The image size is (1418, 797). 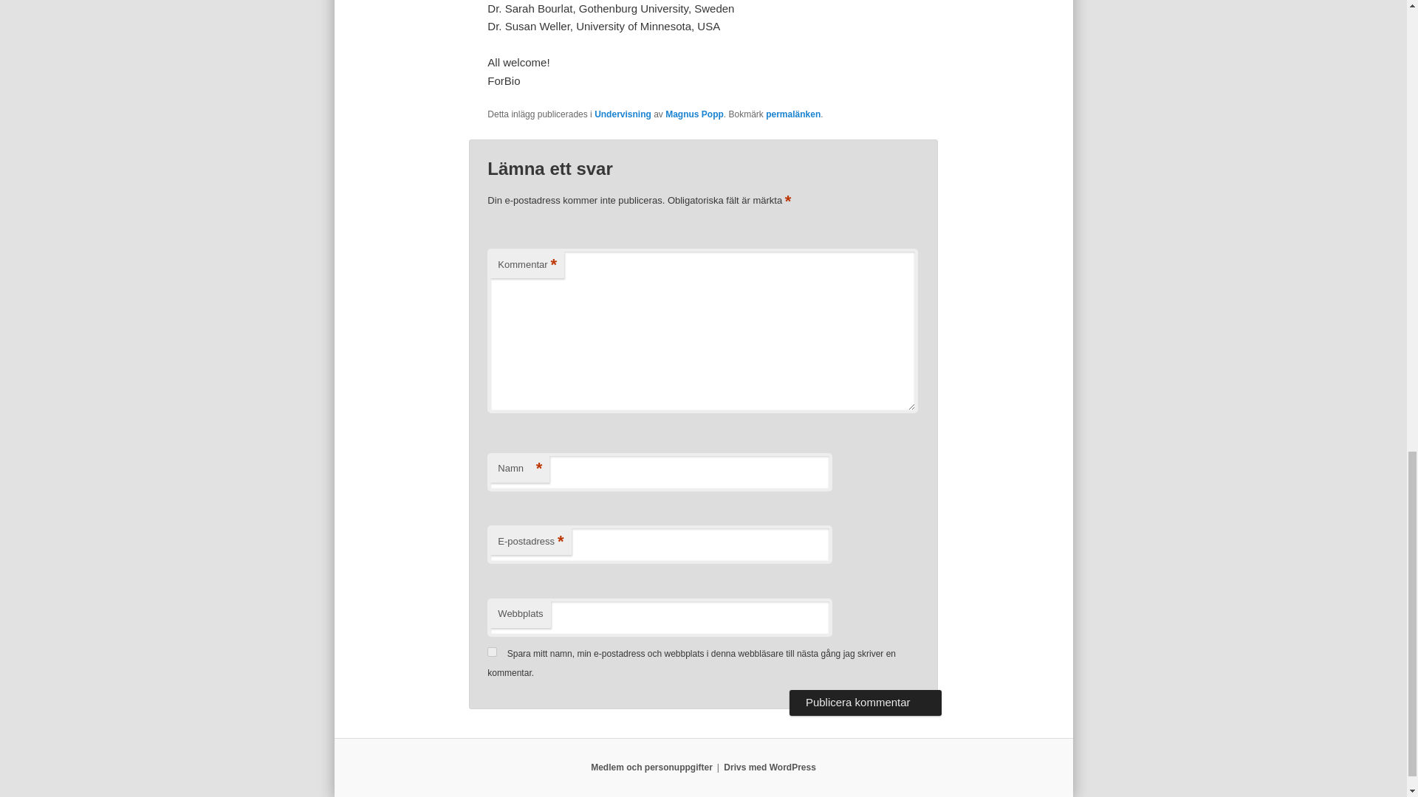 I want to click on Permalink to , so click(x=793, y=114).